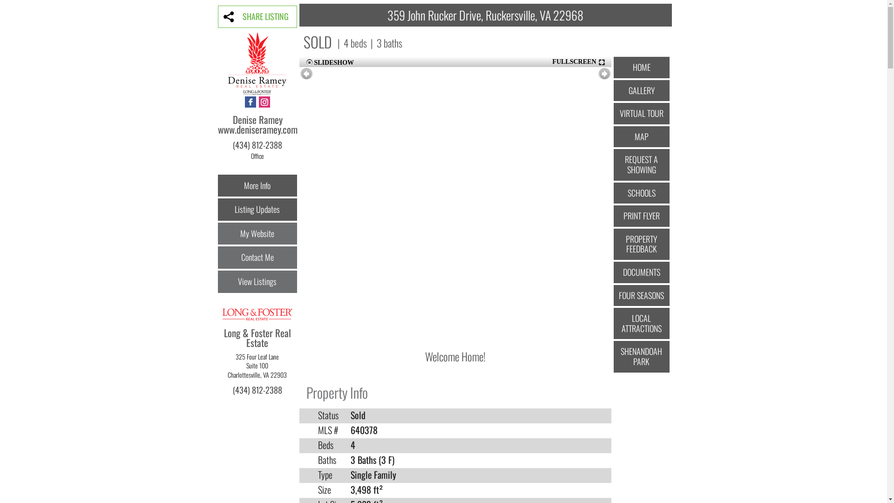  Describe the element at coordinates (642, 114) in the screenshot. I see `VIRTUAL TOUR` at that location.